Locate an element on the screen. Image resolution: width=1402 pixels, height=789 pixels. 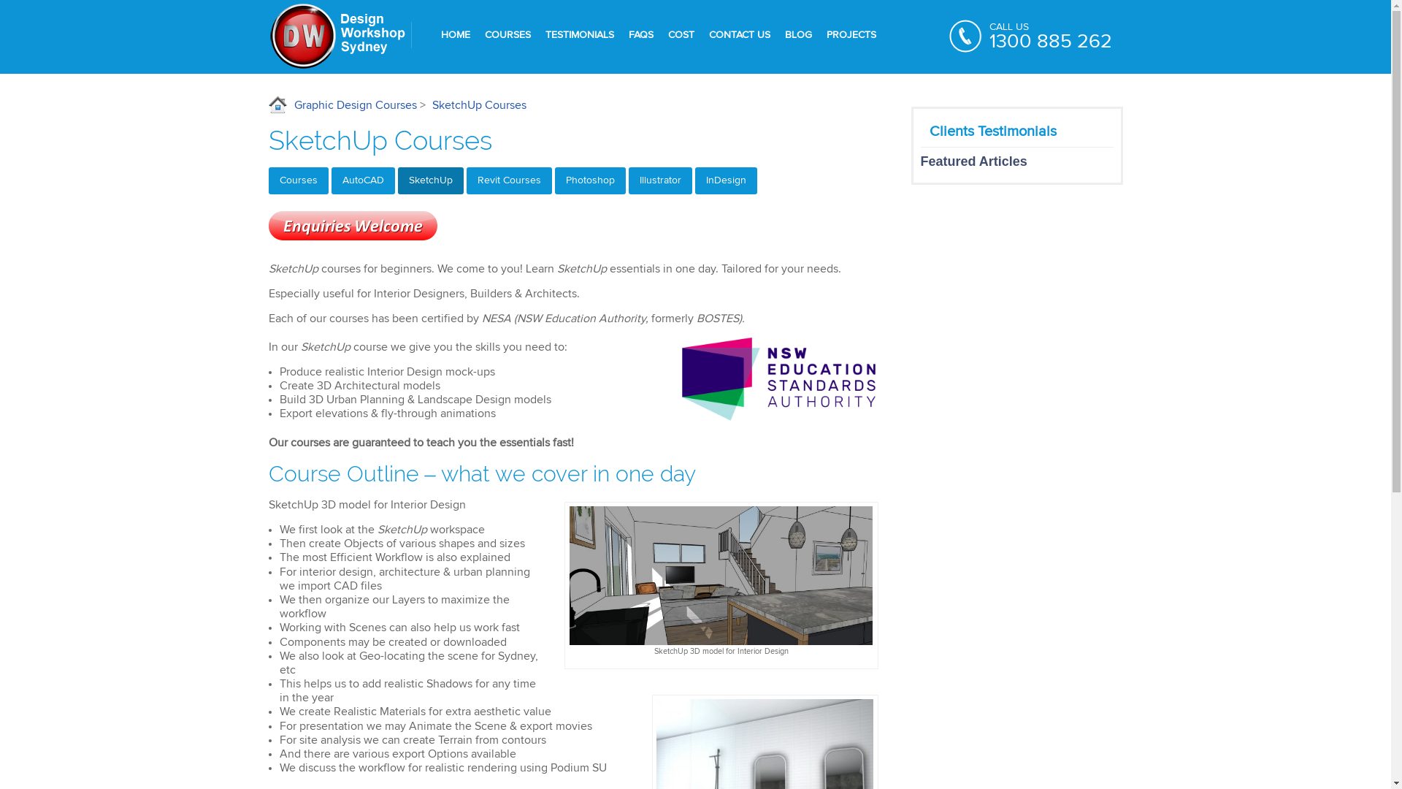
COST is located at coordinates (681, 35).